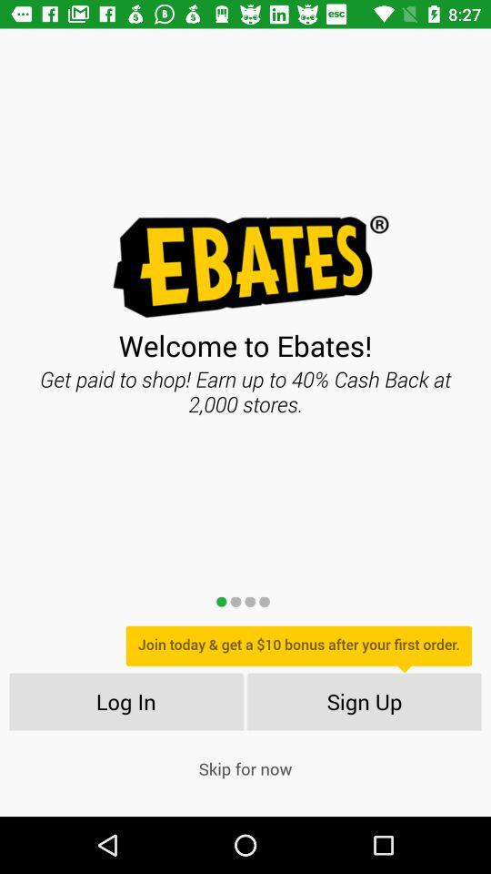 Image resolution: width=491 pixels, height=874 pixels. Describe the element at coordinates (364, 701) in the screenshot. I see `select the icon below the join today get` at that location.